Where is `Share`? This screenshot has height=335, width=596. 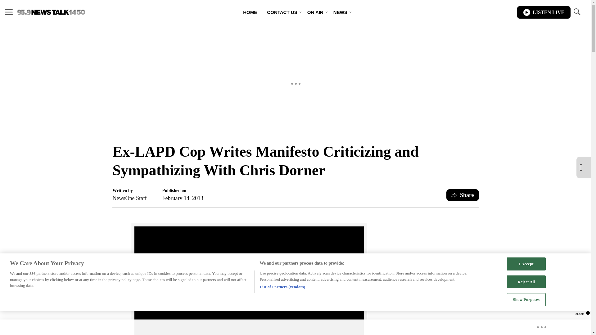
Share is located at coordinates (463, 195).